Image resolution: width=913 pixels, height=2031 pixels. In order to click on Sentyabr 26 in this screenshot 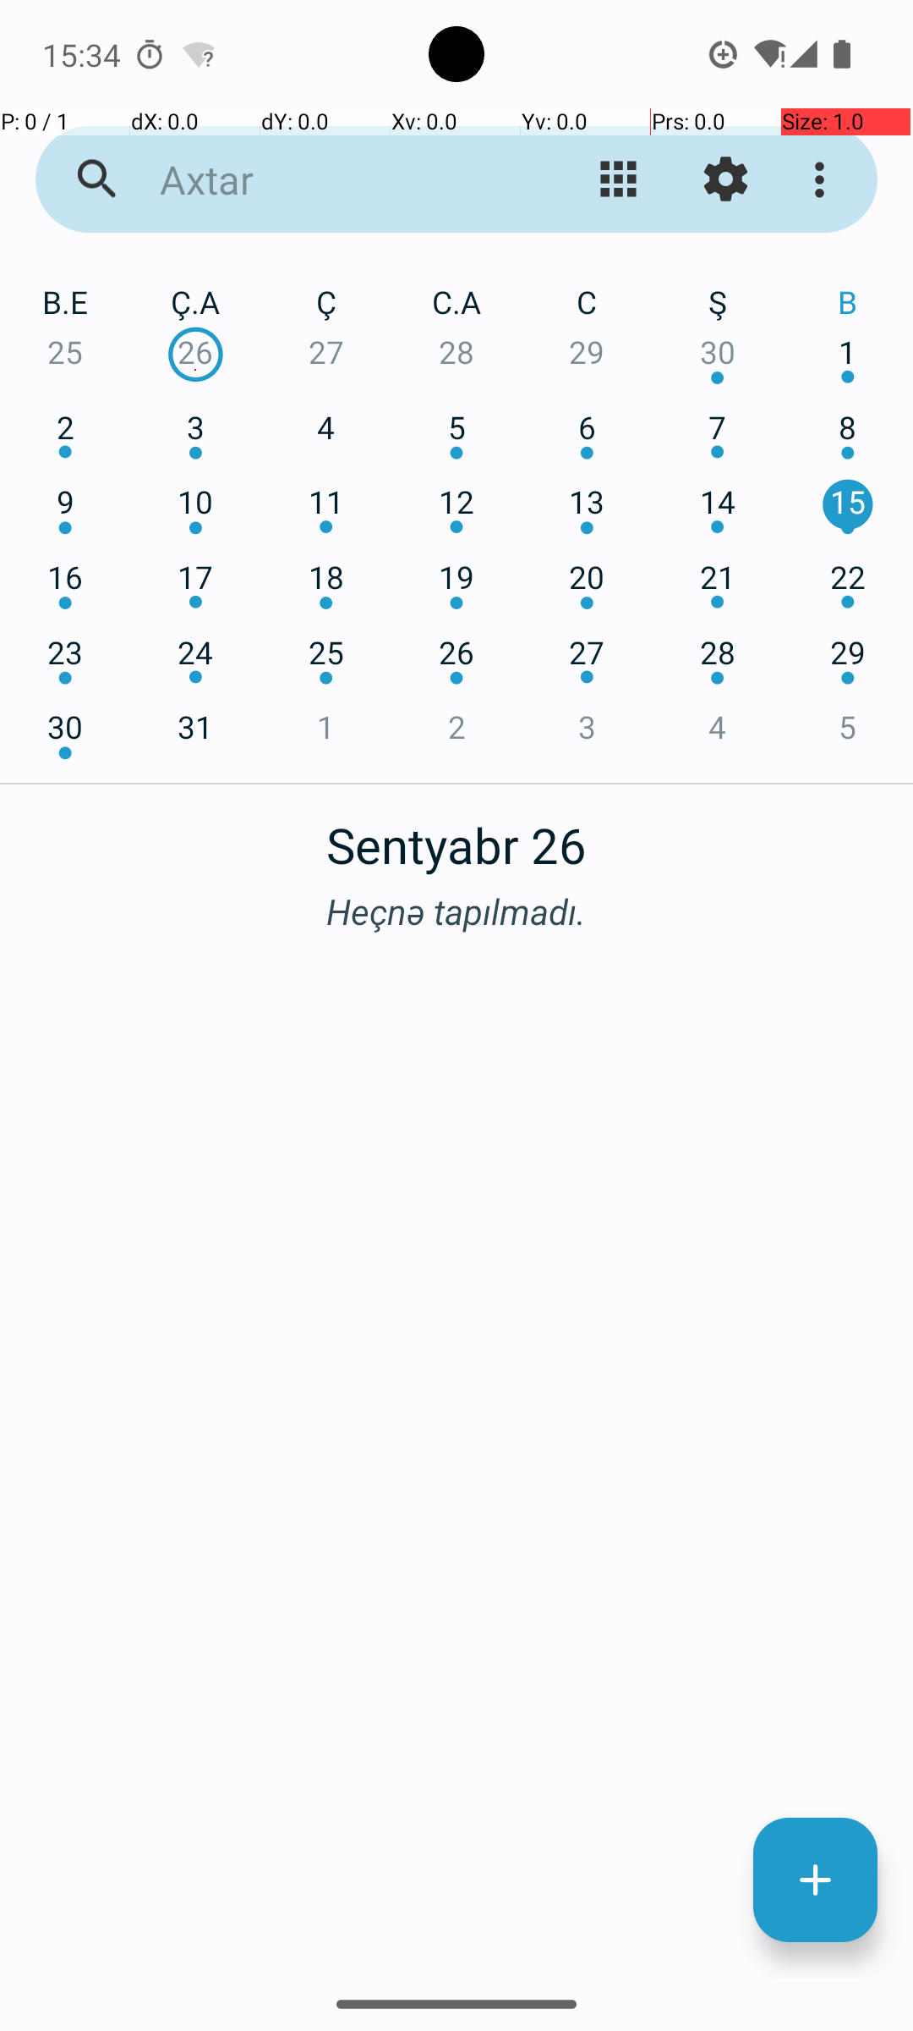, I will do `click(456, 836)`.